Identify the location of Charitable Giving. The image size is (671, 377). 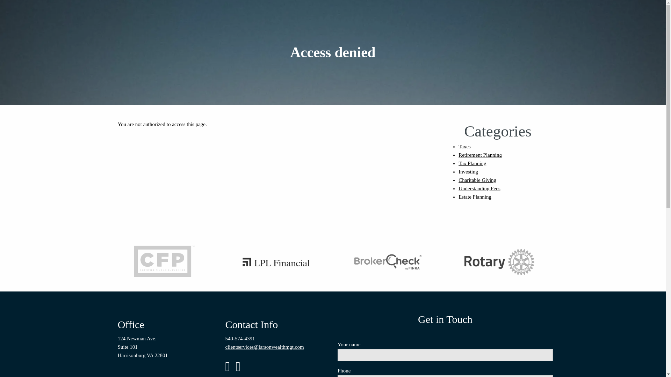
(477, 180).